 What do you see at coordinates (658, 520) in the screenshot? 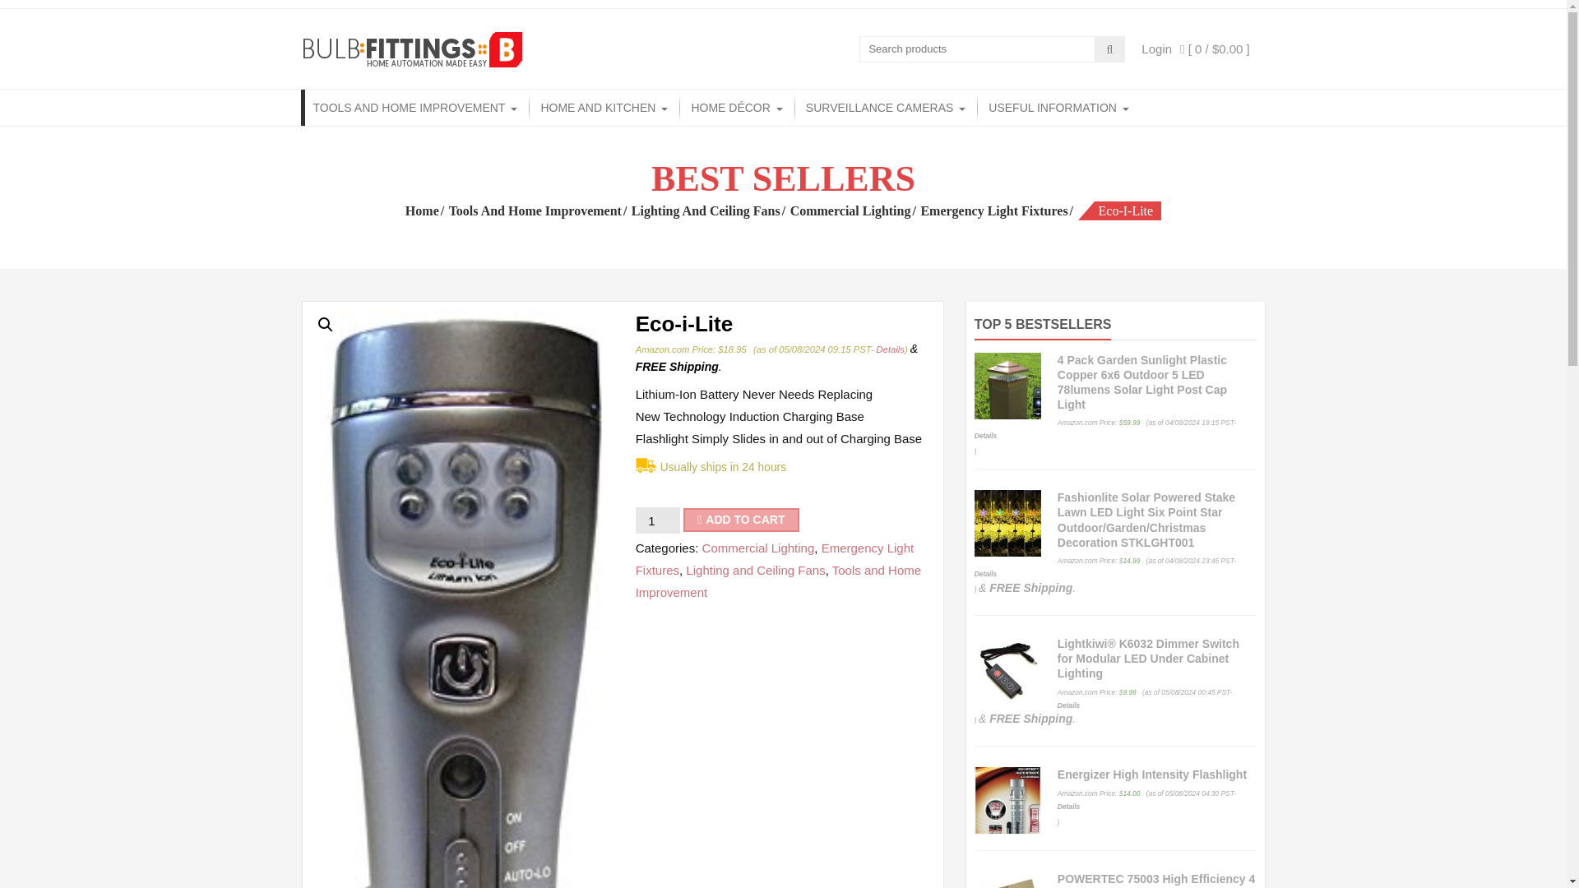
I see `1` at bounding box center [658, 520].